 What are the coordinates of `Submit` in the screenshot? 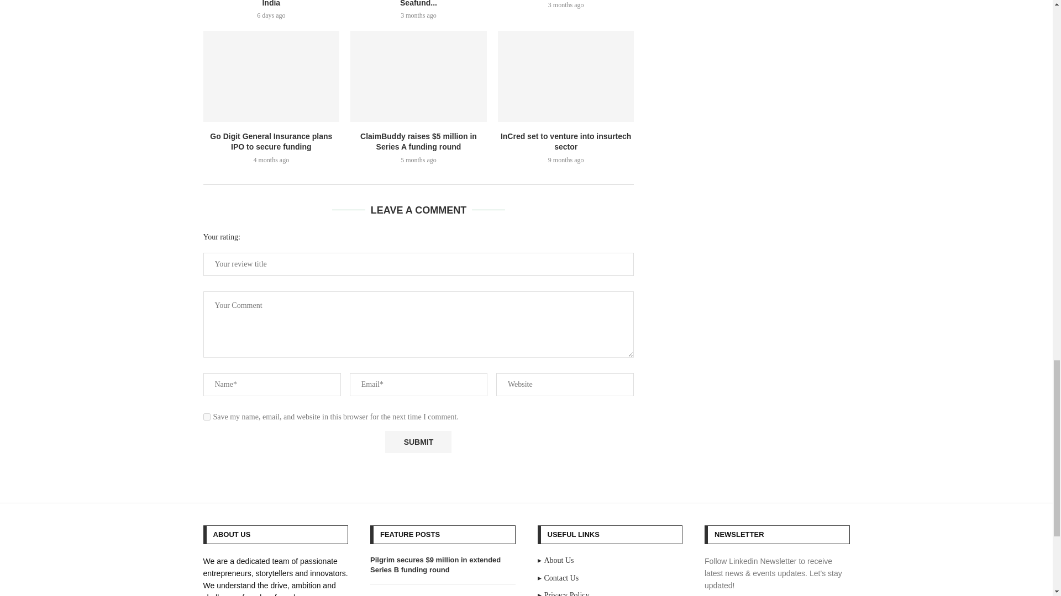 It's located at (418, 441).